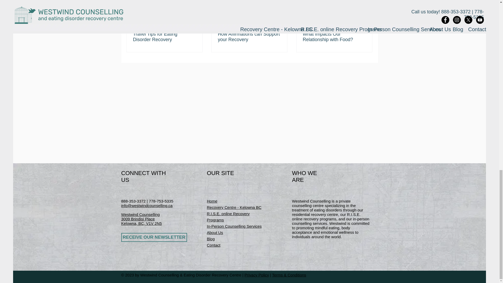 The image size is (503, 283). What do you see at coordinates (144, 176) in the screenshot?
I see `CONNECT WITH US` at bounding box center [144, 176].